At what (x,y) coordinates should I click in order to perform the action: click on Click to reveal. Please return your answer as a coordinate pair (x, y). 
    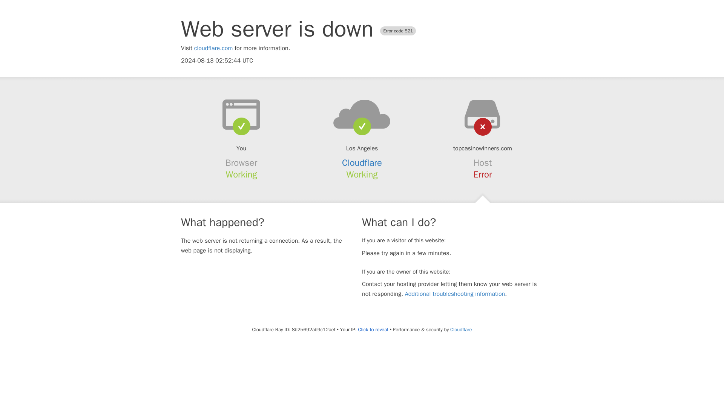
    Looking at the image, I should click on (373, 330).